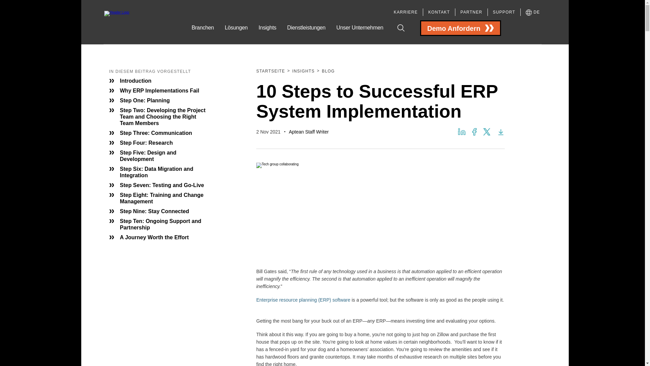 This screenshot has width=650, height=366. What do you see at coordinates (471, 13) in the screenshot?
I see `PARTNER` at bounding box center [471, 13].